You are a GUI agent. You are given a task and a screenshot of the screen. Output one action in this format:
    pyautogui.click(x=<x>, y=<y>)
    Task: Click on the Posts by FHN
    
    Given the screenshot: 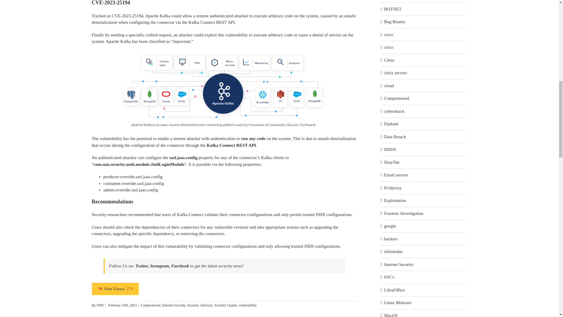 What is the action you would take?
    pyautogui.click(x=100, y=305)
    